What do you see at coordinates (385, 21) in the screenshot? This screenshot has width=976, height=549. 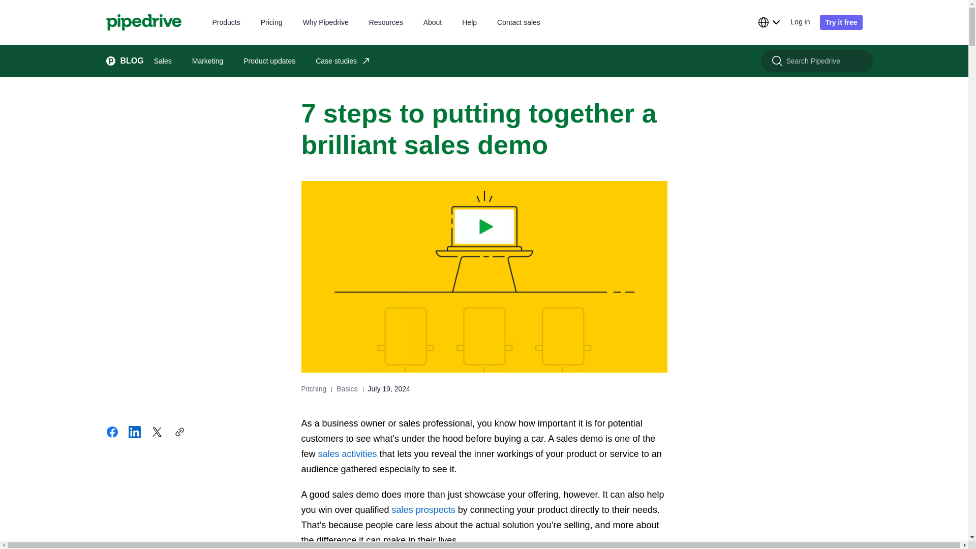 I see `Resources` at bounding box center [385, 21].